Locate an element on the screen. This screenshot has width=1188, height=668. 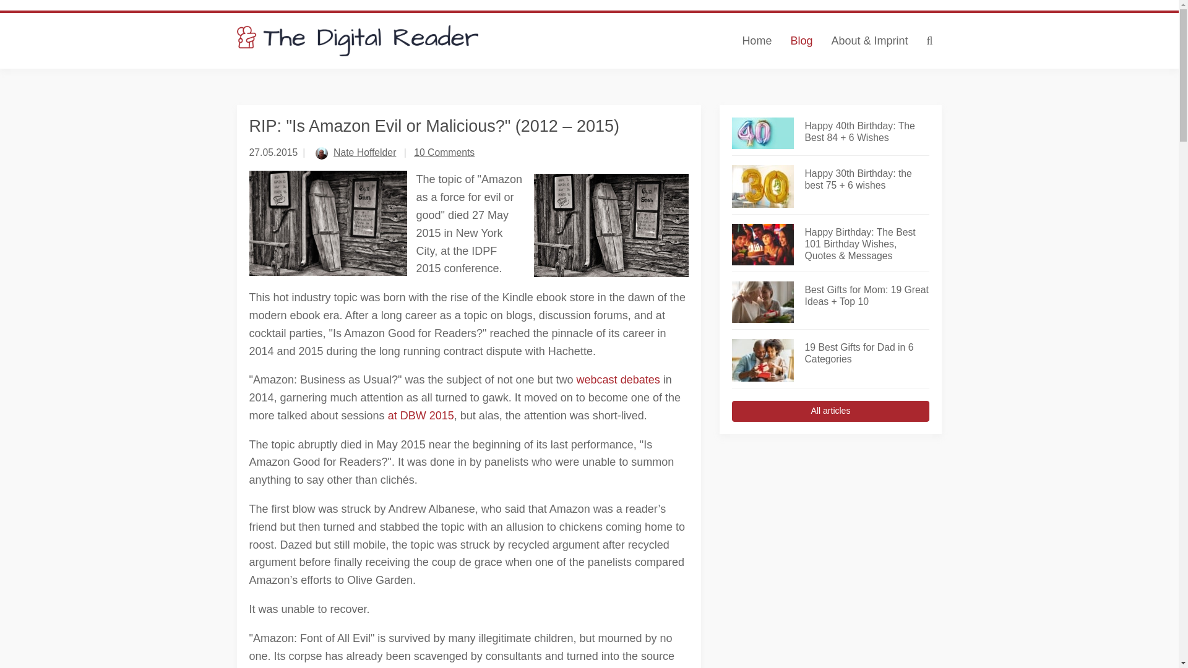
Blog is located at coordinates (801, 41).